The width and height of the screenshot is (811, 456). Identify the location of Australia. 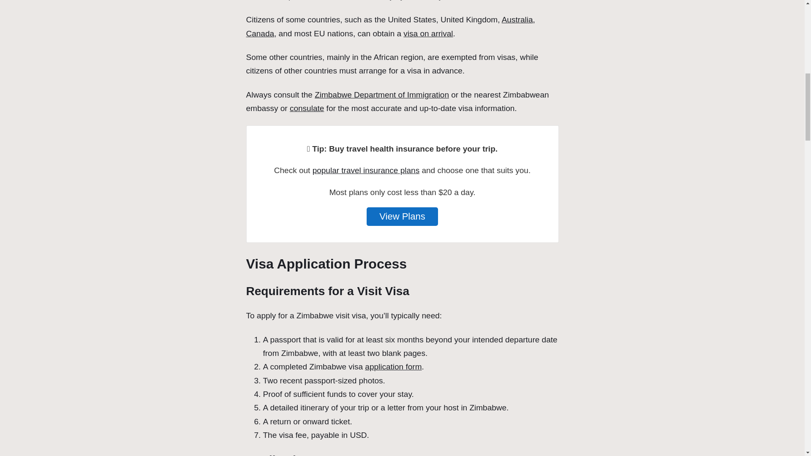
(517, 19).